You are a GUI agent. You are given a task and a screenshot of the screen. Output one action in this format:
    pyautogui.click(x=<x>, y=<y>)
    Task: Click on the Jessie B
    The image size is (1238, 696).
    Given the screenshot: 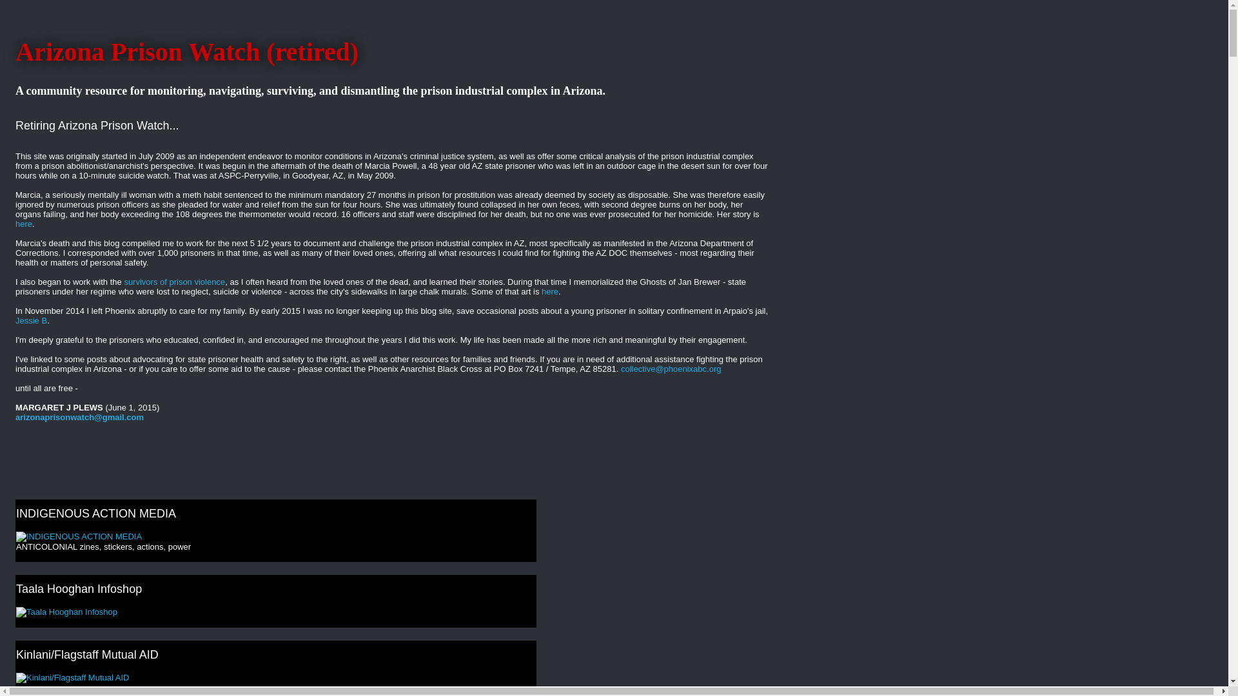 What is the action you would take?
    pyautogui.click(x=31, y=321)
    